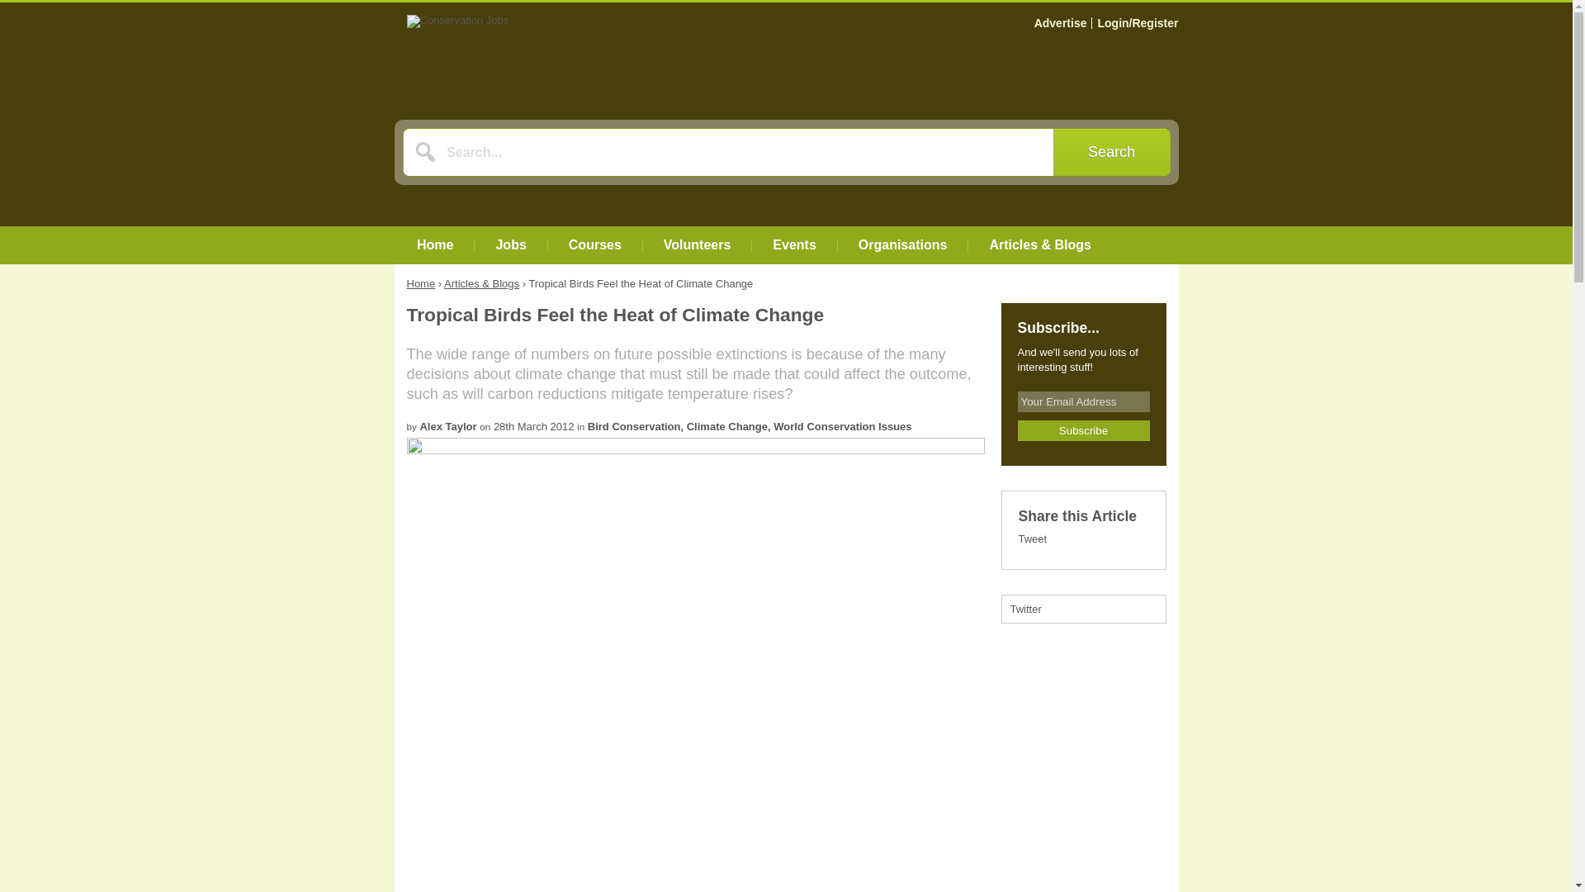 Image resolution: width=1585 pixels, height=892 pixels. Describe the element at coordinates (697, 244) in the screenshot. I see `Volunteers` at that location.